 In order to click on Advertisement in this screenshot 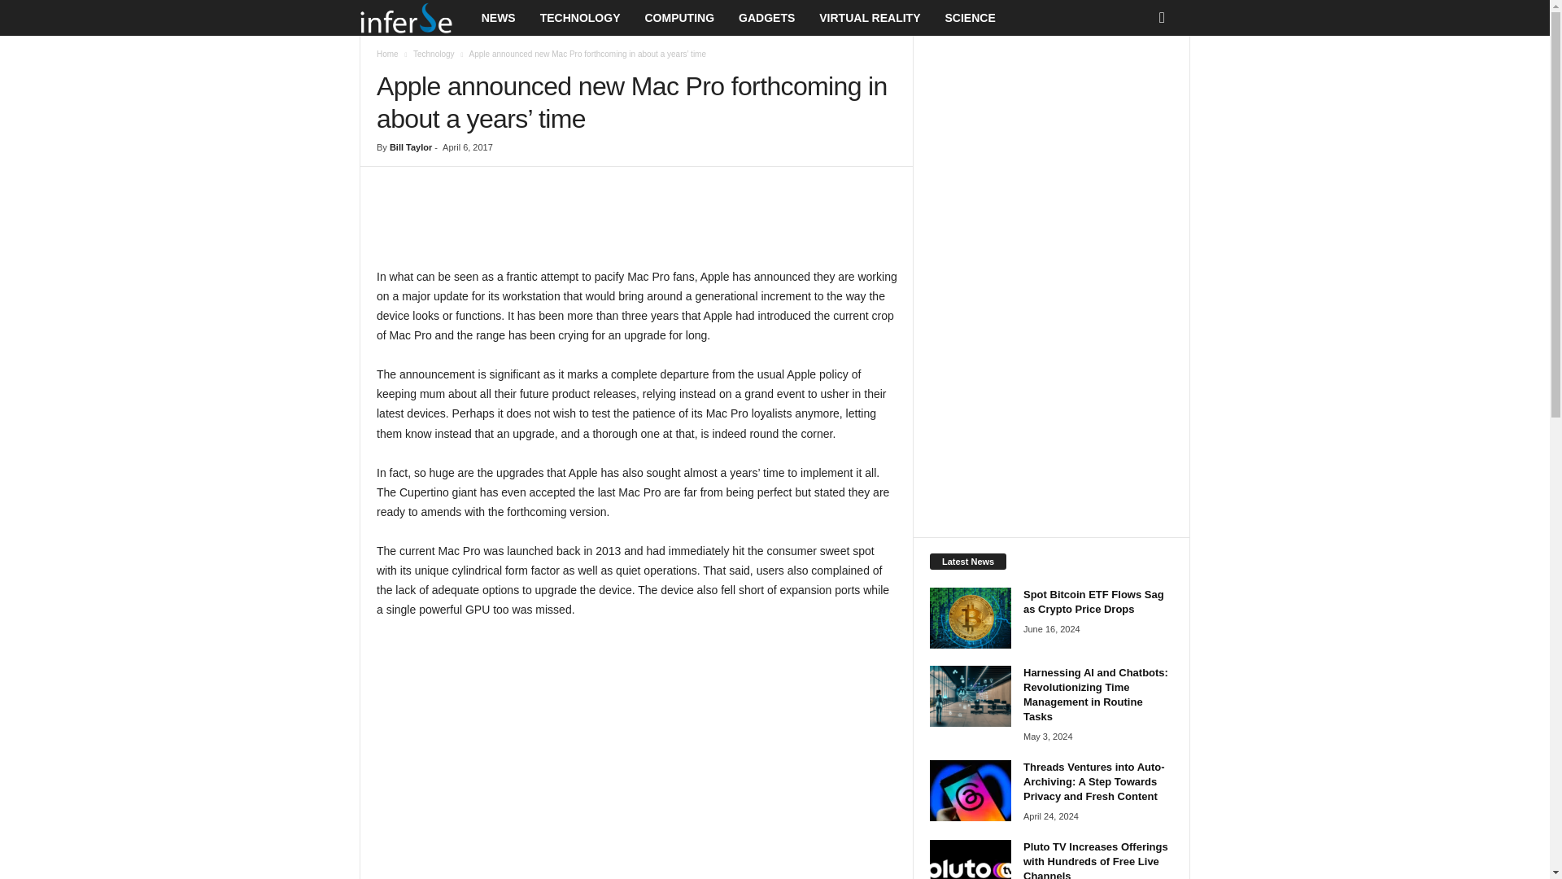, I will do `click(637, 225)`.